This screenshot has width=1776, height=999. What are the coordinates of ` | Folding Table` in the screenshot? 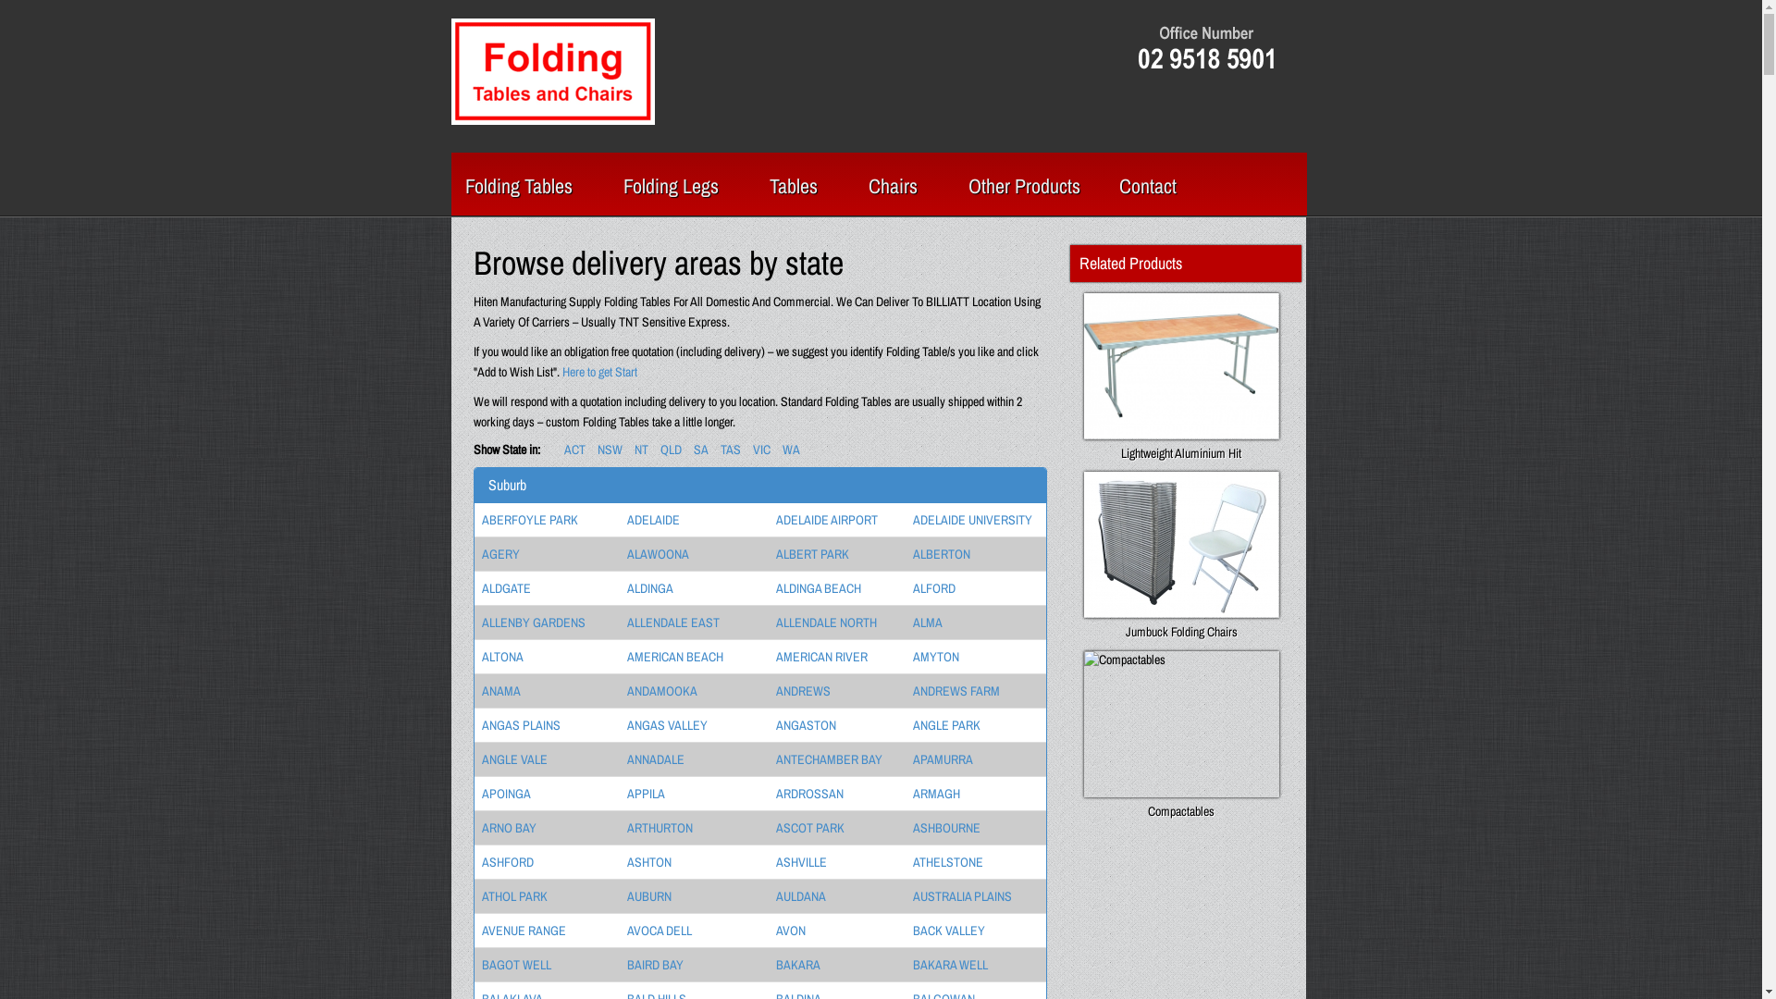 It's located at (1204, 48).